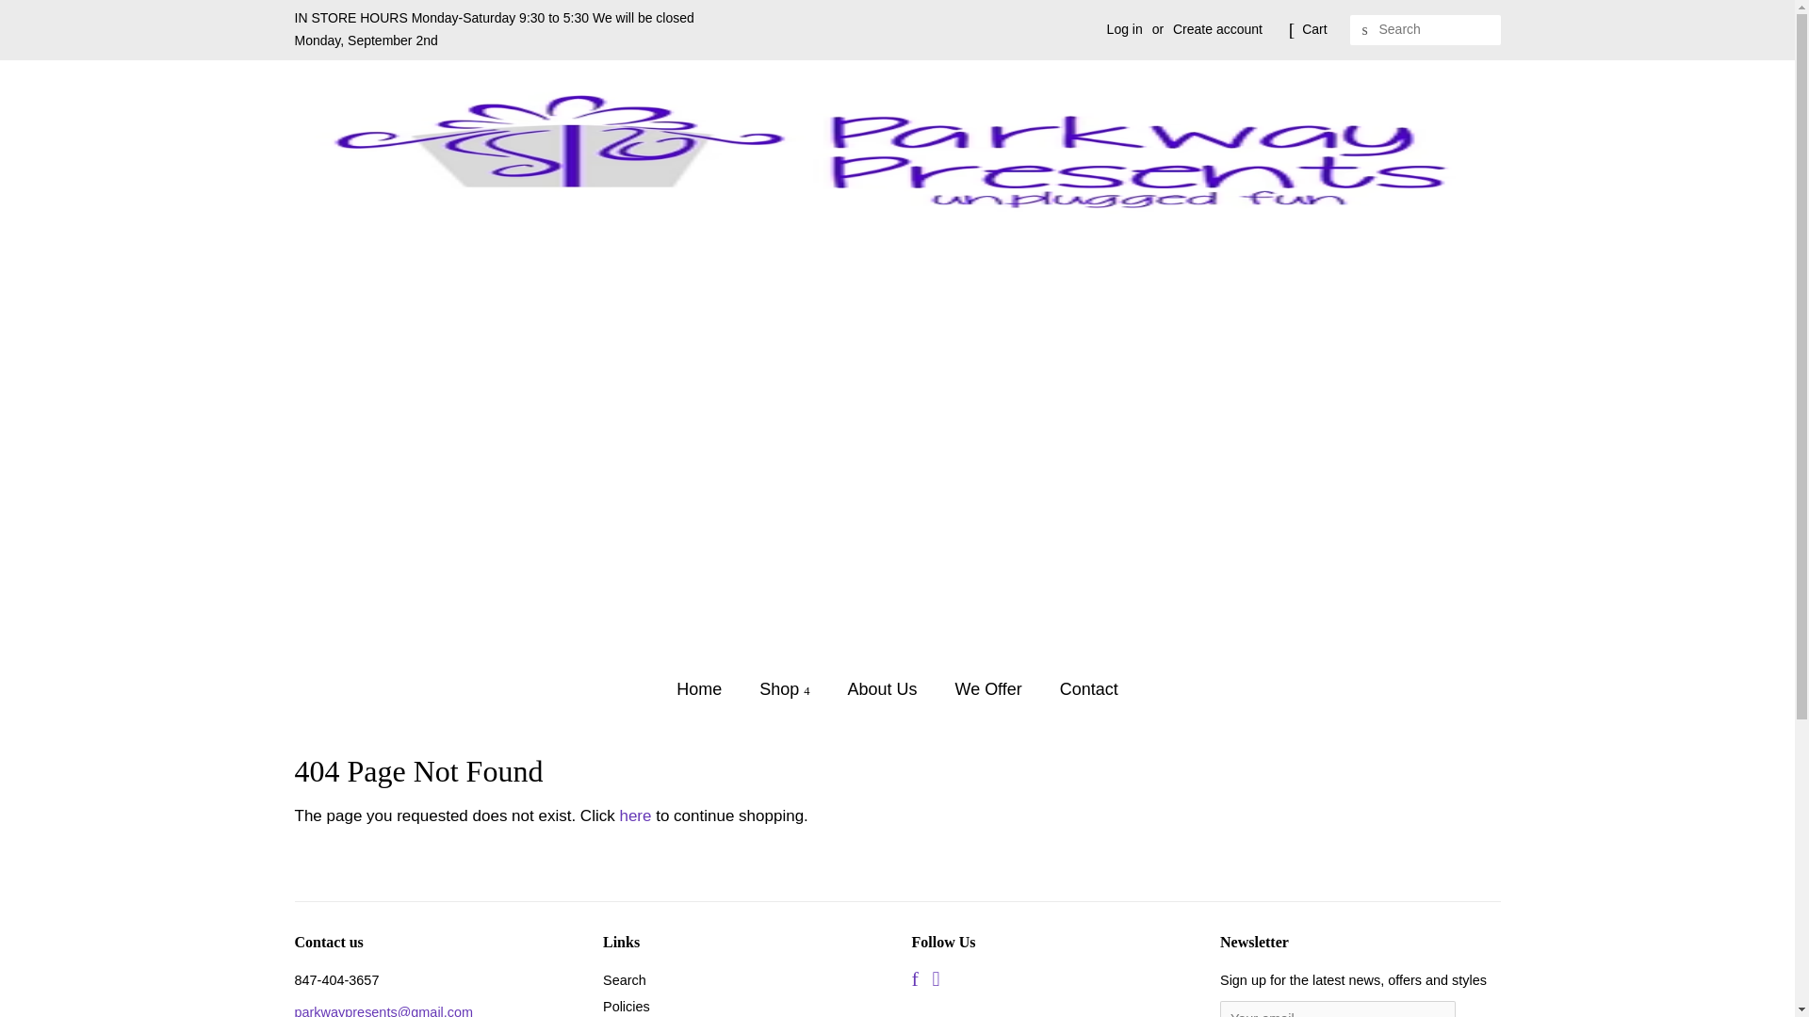 Image resolution: width=1809 pixels, height=1017 pixels. I want to click on Log in, so click(1125, 28).